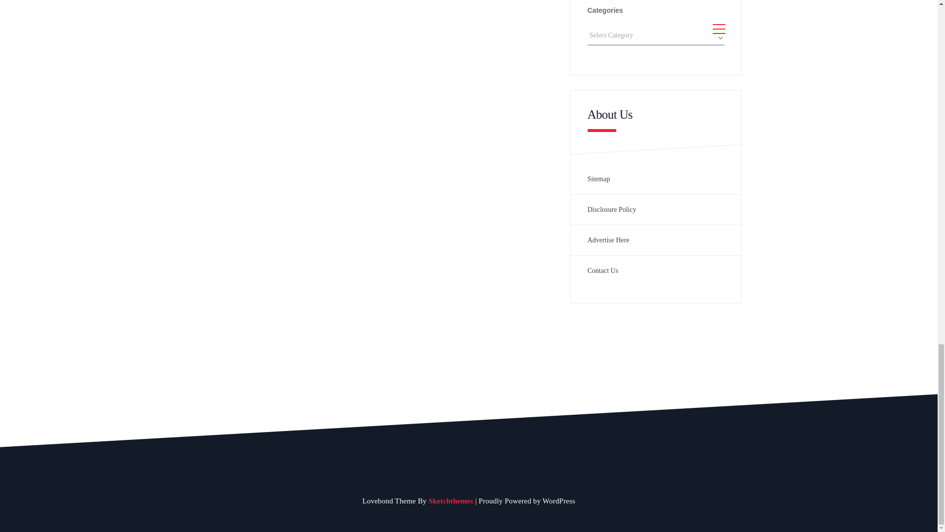 The width and height of the screenshot is (945, 532). What do you see at coordinates (612, 209) in the screenshot?
I see `Disclosure Policy` at bounding box center [612, 209].